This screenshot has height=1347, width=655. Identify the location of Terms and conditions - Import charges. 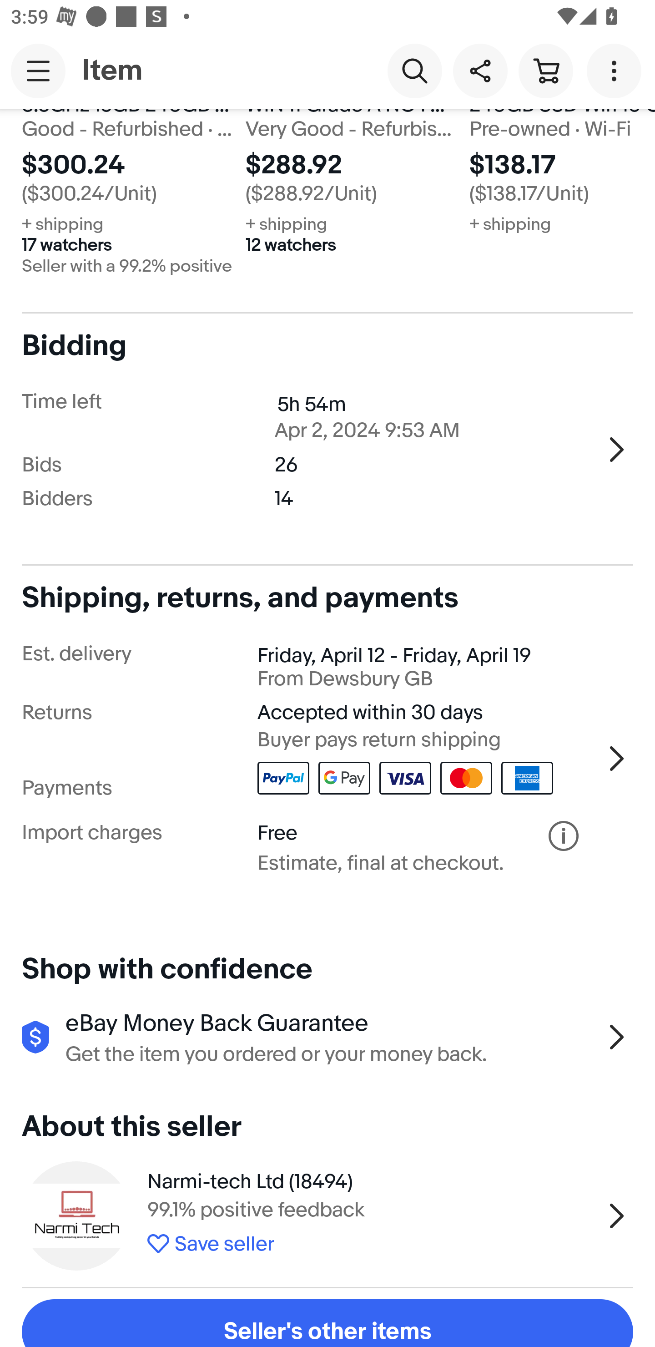
(563, 836).